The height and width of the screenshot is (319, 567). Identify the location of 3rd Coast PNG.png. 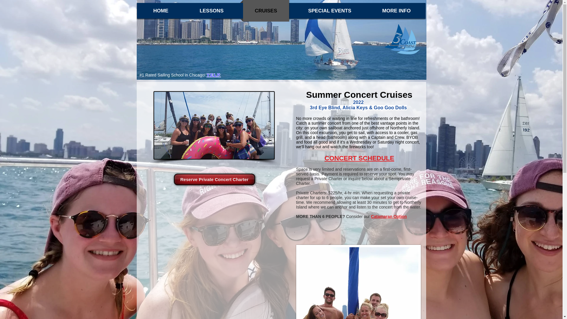
(402, 40).